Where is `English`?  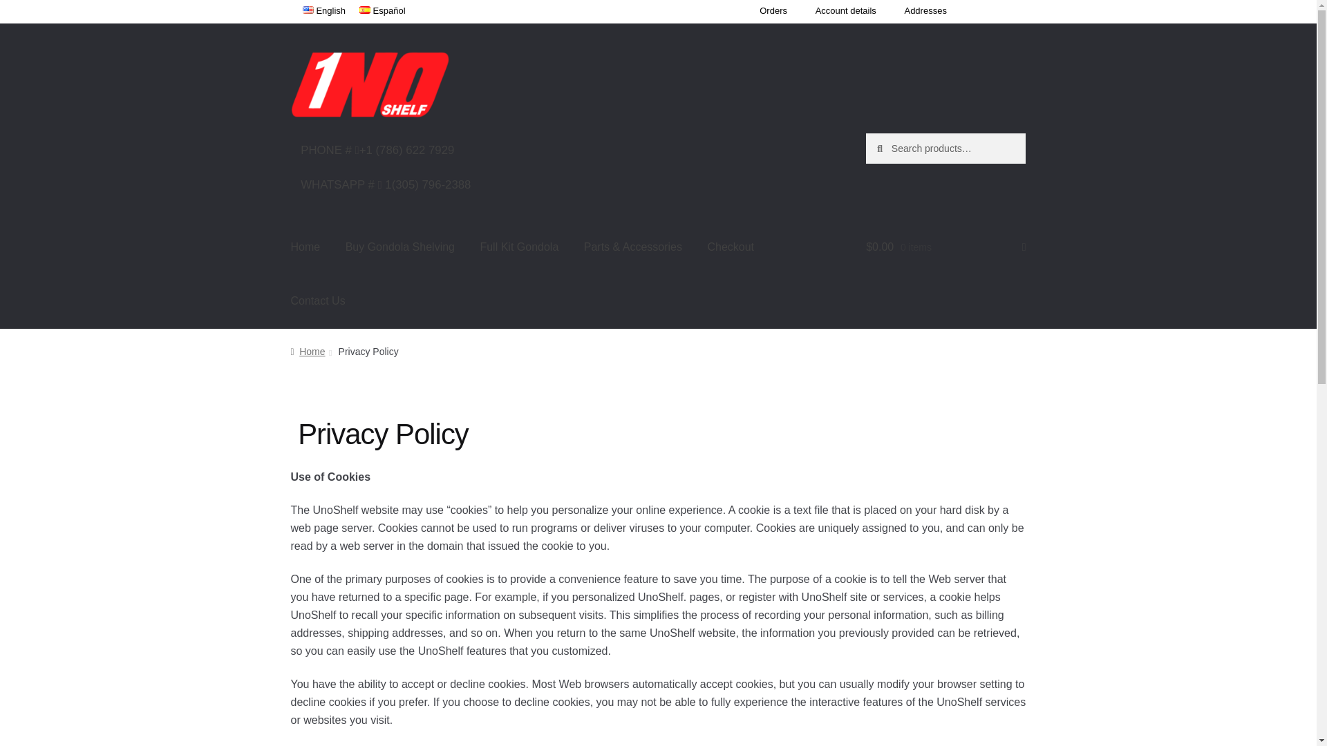
English is located at coordinates (324, 12).